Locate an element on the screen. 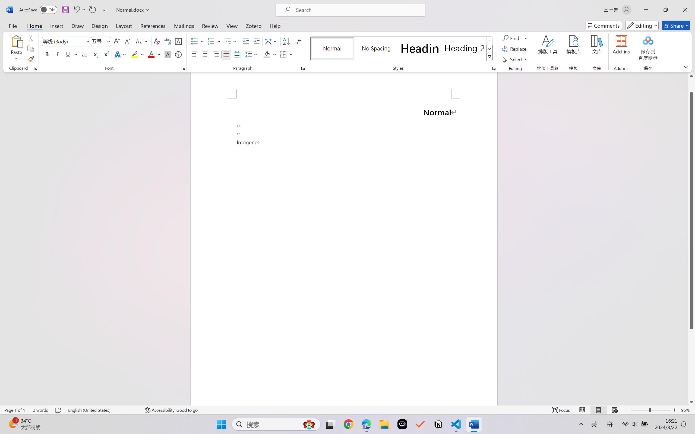 Image resolution: width=695 pixels, height=434 pixels. Repeat Style is located at coordinates (92, 10).